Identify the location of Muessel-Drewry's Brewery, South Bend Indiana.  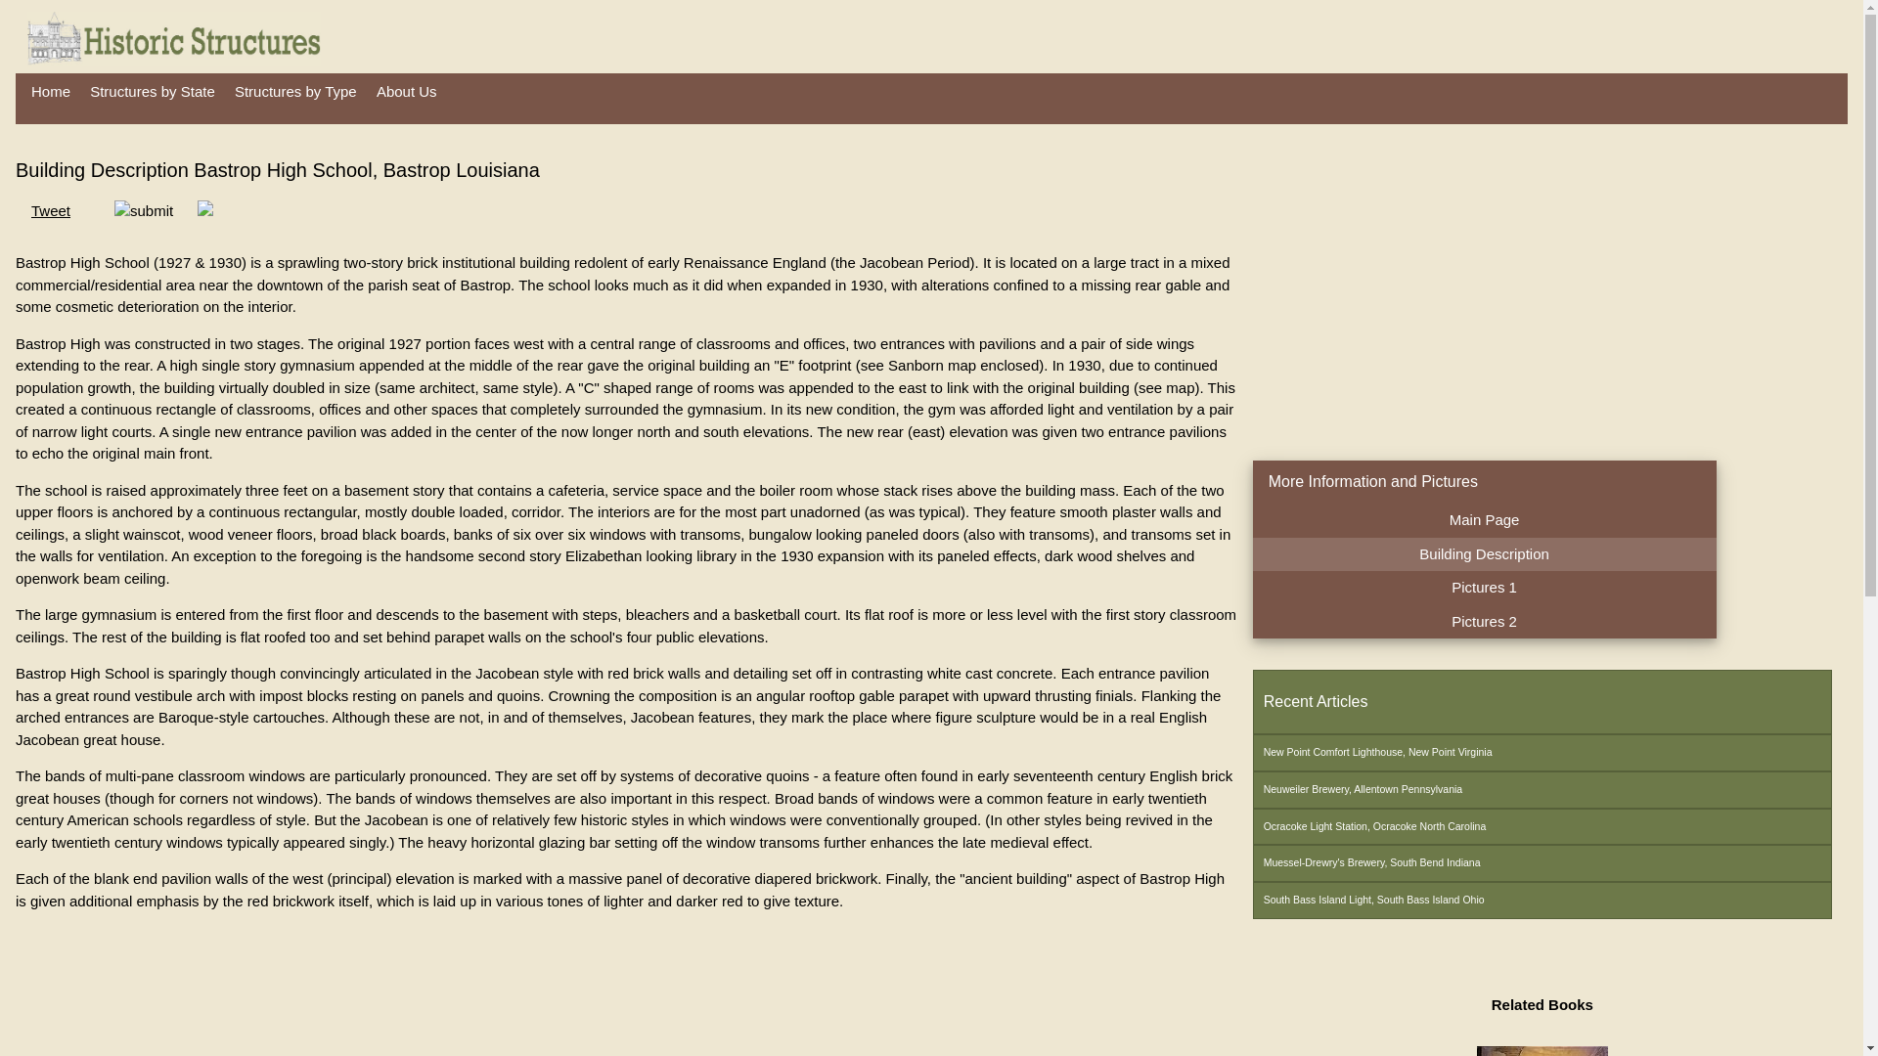
(1542, 862).